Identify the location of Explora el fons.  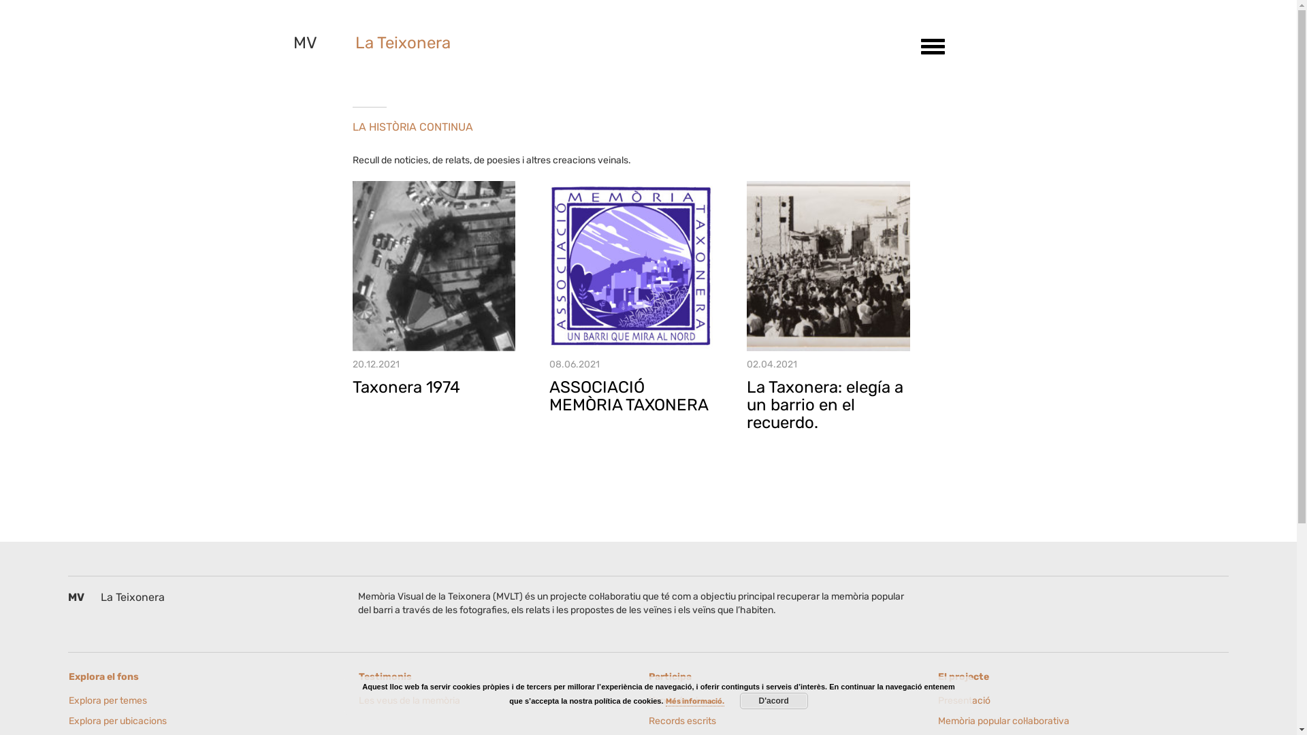
(214, 677).